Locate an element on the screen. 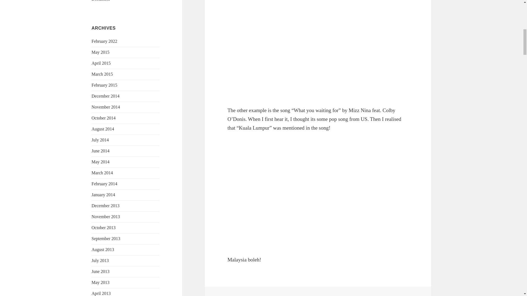 The image size is (527, 296). February 2014 is located at coordinates (105, 184).